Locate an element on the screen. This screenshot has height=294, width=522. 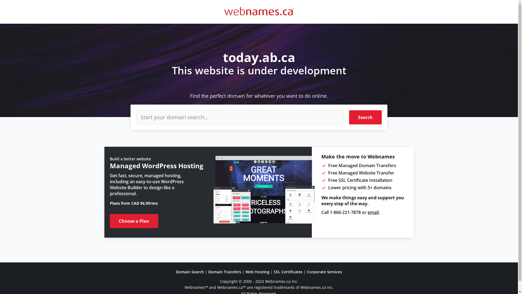
Corporate Services is located at coordinates (325, 272).